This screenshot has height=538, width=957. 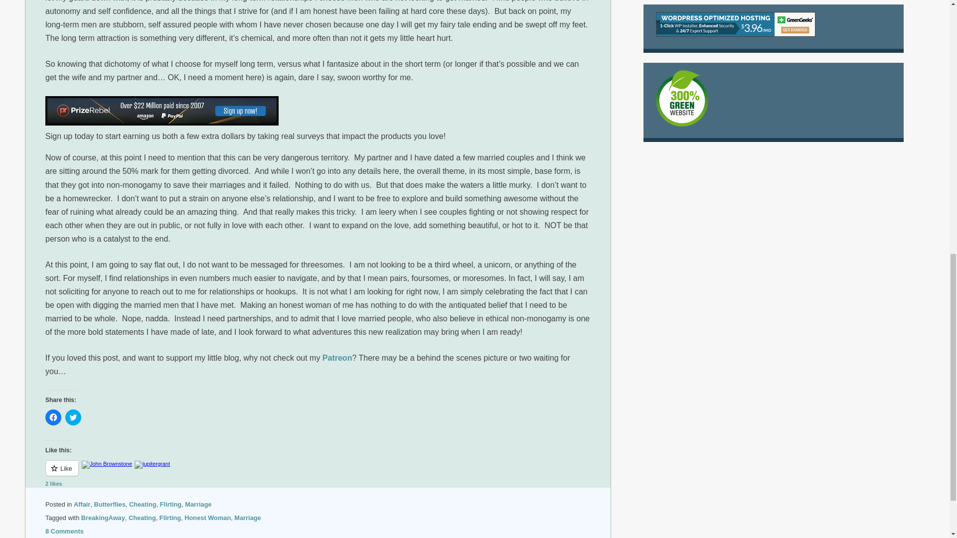 What do you see at coordinates (143, 504) in the screenshot?
I see `Cheating` at bounding box center [143, 504].